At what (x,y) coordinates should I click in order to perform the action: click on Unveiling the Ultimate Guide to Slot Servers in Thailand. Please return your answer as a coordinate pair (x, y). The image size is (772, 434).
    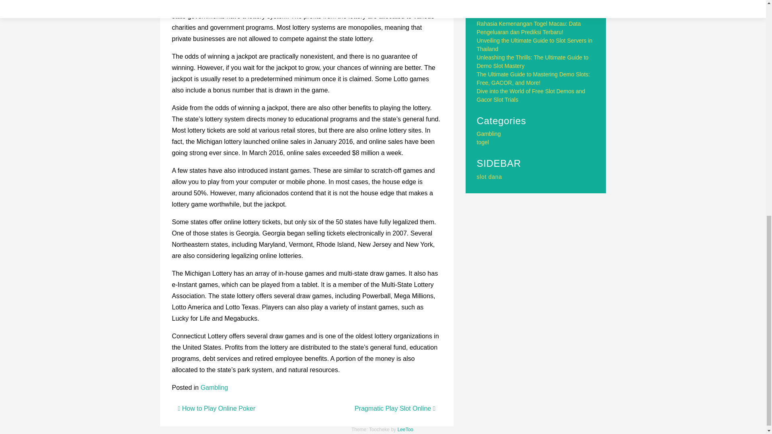
    Looking at the image, I should click on (535, 44).